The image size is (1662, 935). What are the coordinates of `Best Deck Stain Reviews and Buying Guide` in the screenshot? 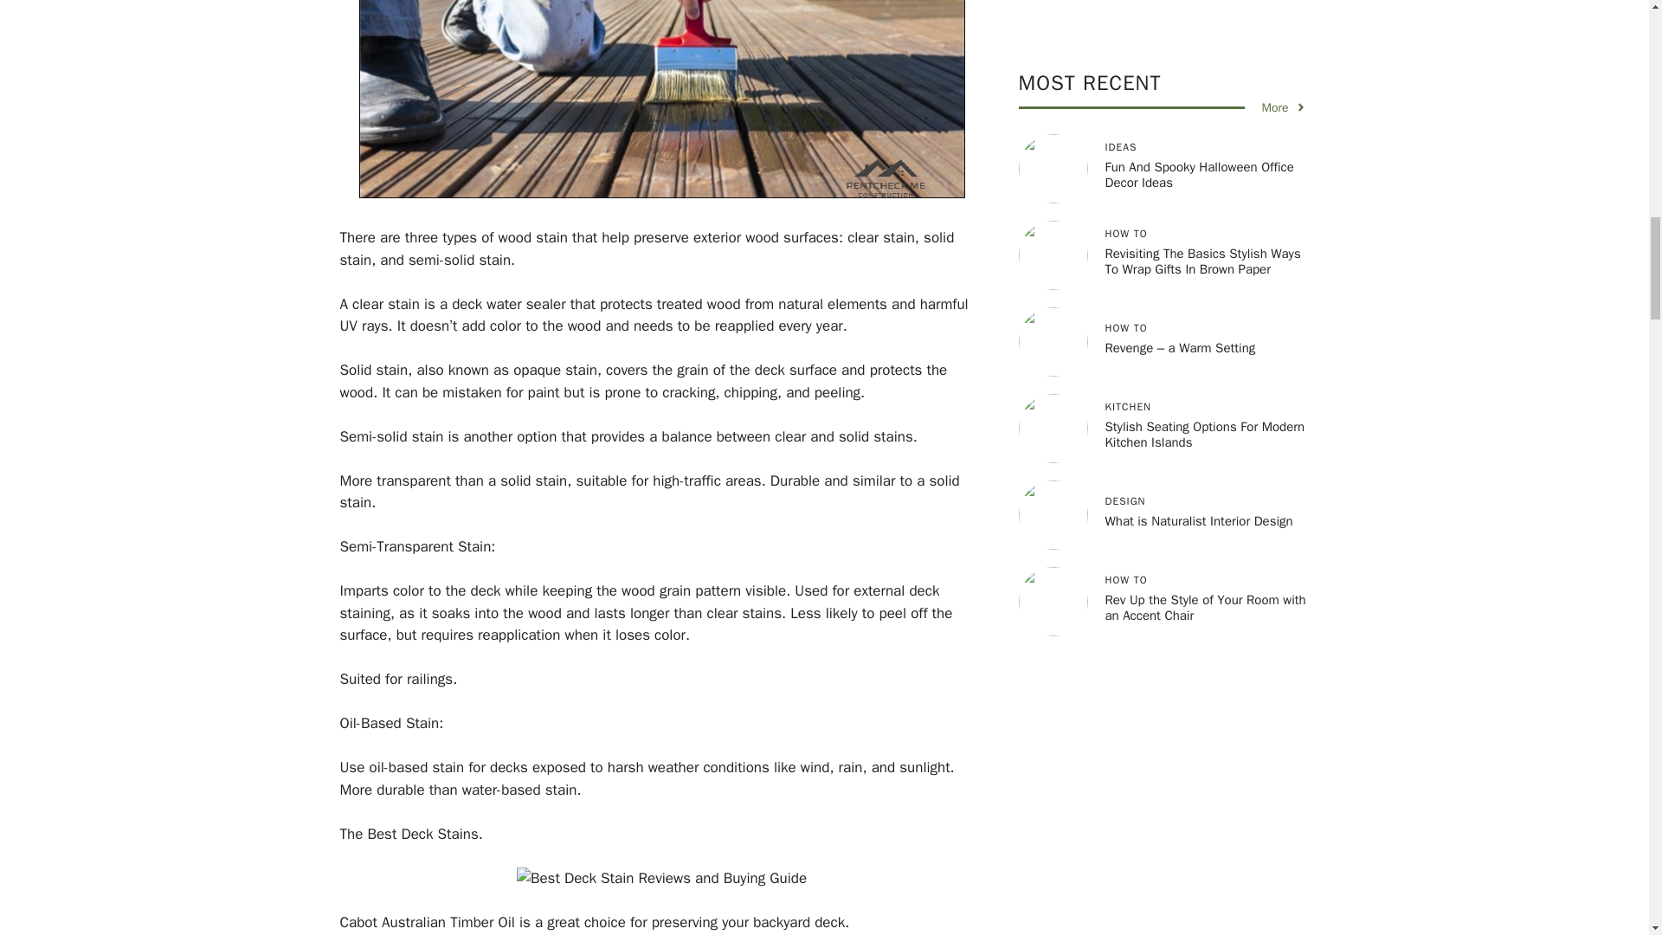 It's located at (661, 879).